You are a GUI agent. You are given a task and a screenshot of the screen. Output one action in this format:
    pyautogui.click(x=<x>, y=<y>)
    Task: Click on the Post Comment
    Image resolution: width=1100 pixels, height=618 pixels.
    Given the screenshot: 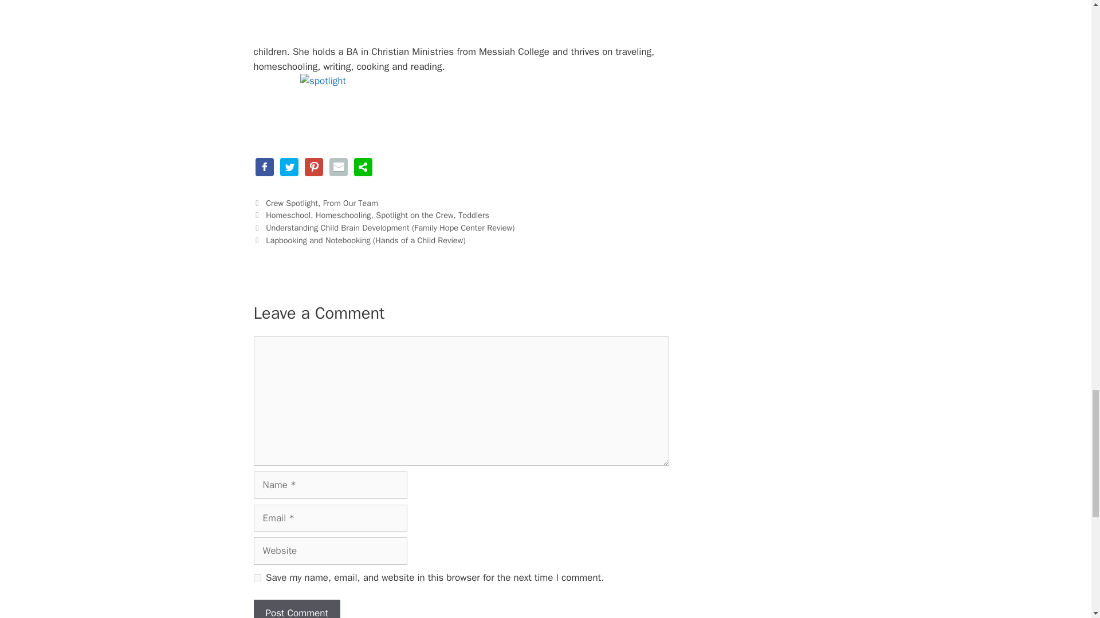 What is the action you would take?
    pyautogui.click(x=296, y=609)
    